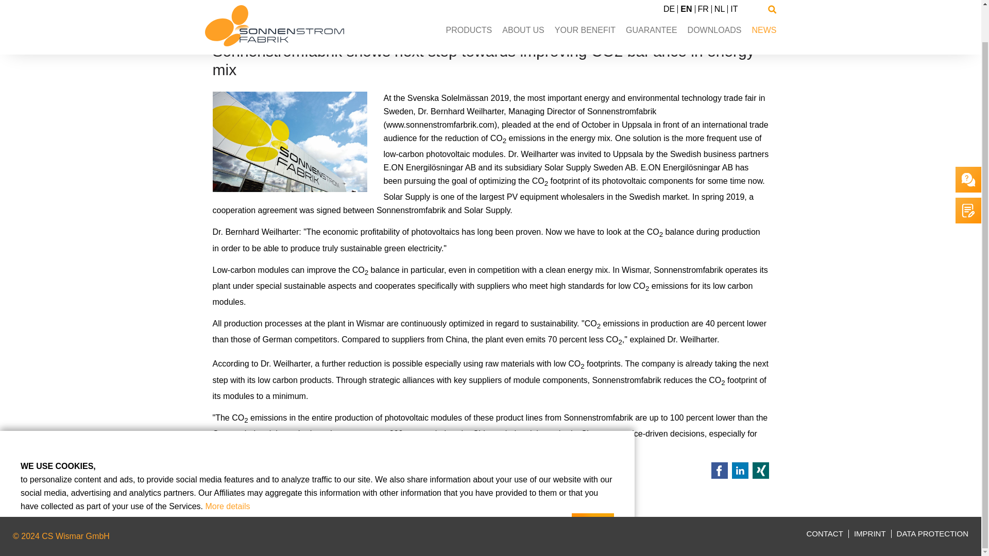 The width and height of the screenshot is (989, 556). I want to click on Products, so click(469, 2).